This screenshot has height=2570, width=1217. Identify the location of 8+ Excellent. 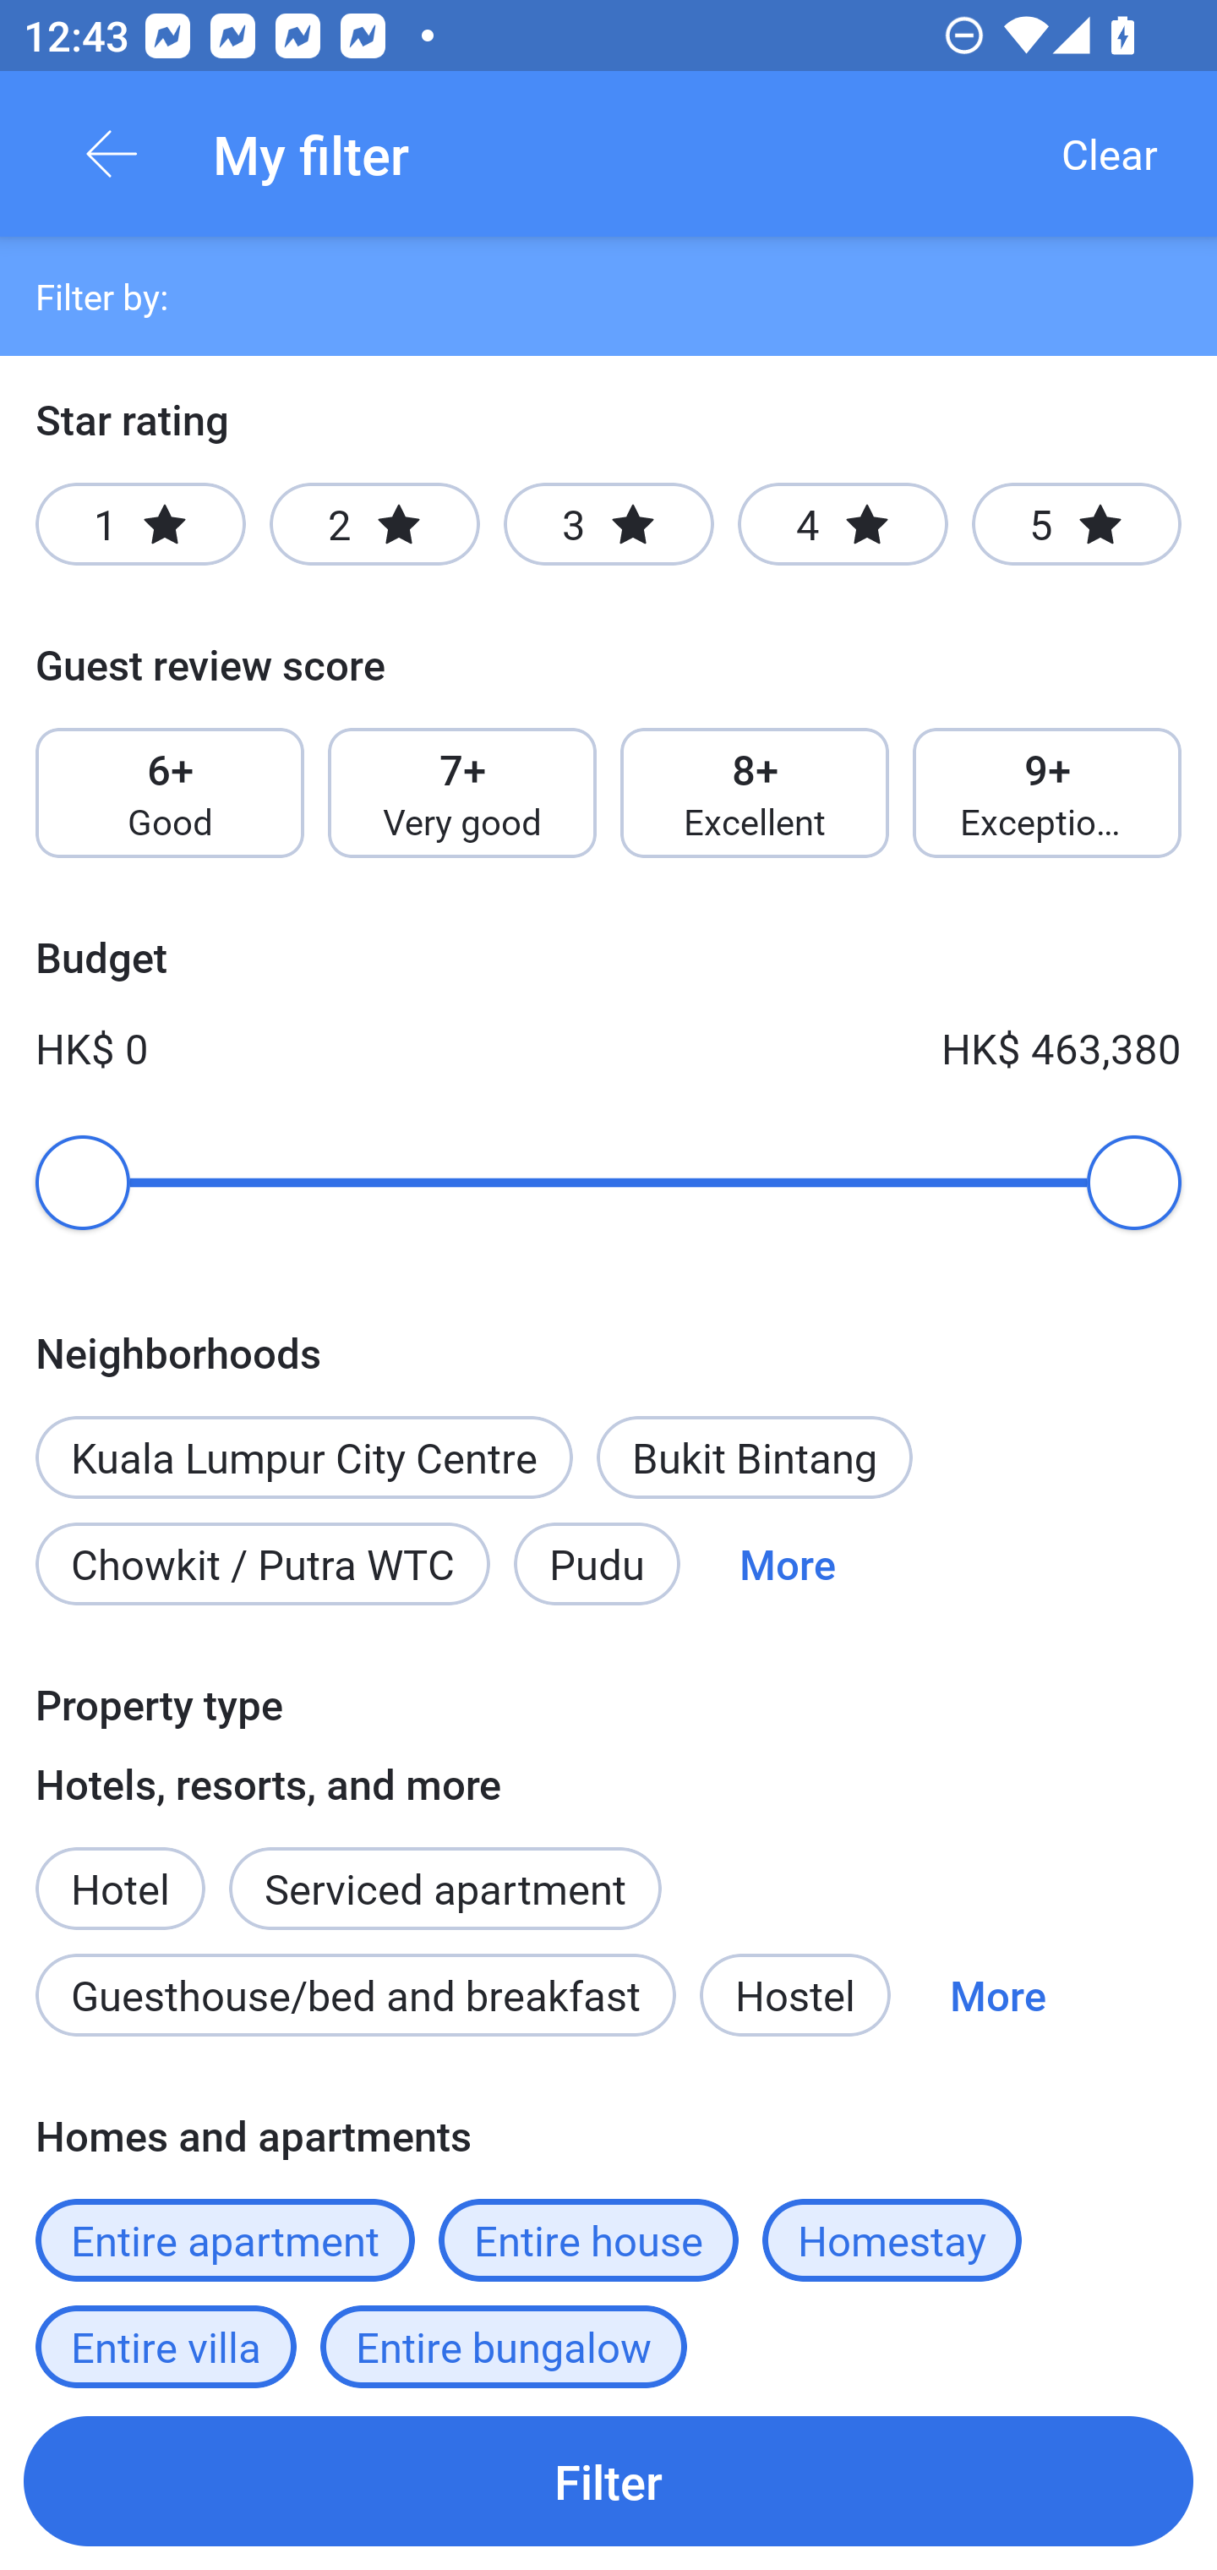
(755, 793).